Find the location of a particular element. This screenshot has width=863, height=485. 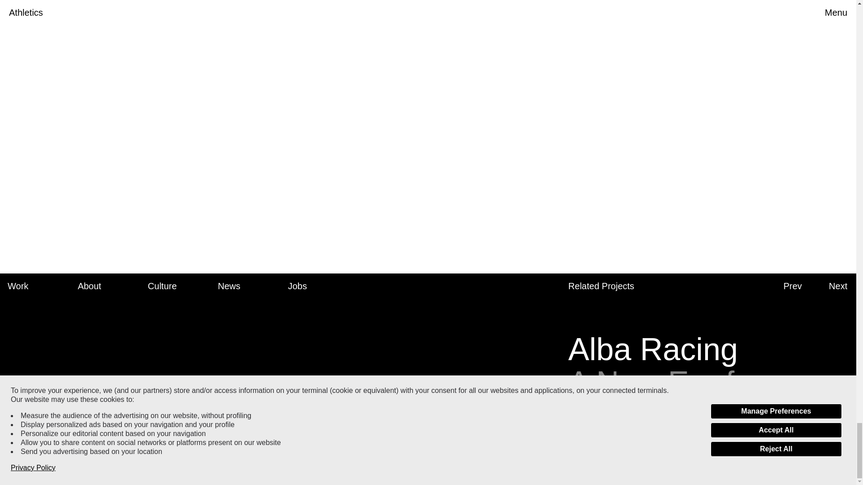

News is located at coordinates (18, 286).